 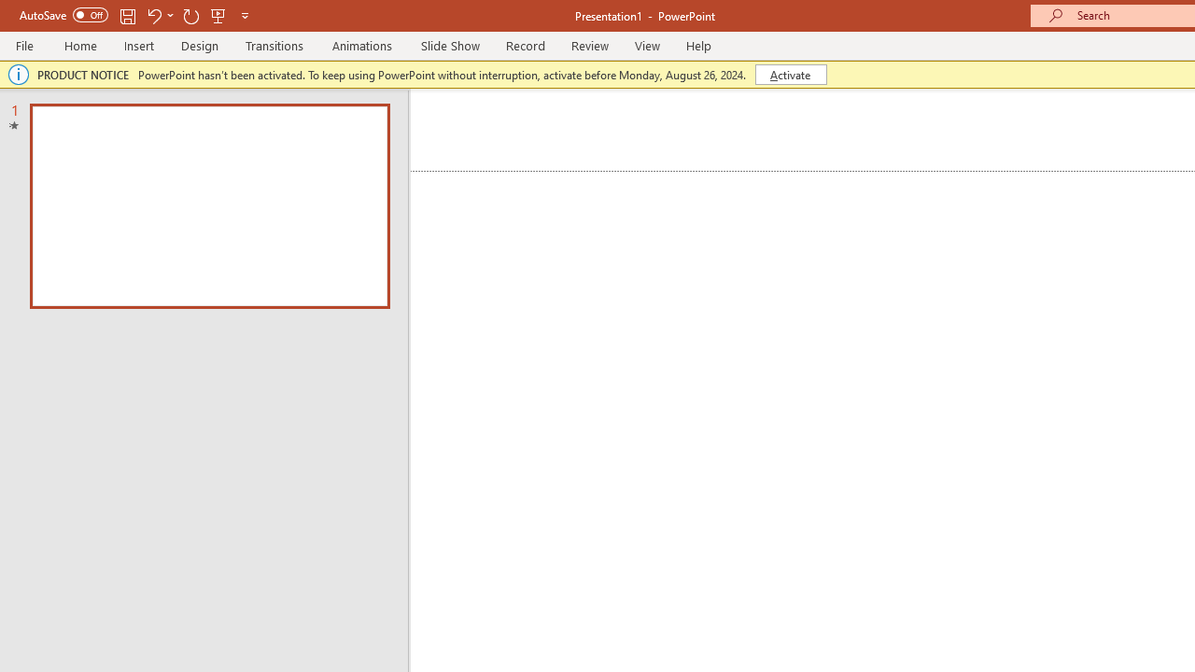 What do you see at coordinates (24, 45) in the screenshot?
I see `File Tab` at bounding box center [24, 45].